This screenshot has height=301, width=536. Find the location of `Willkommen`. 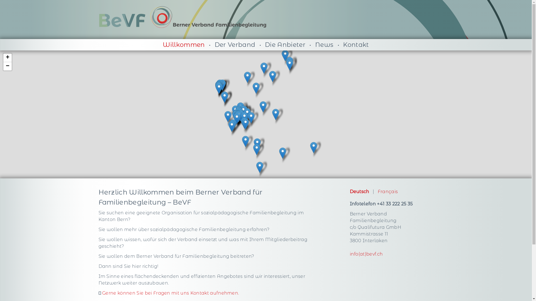

Willkommen is located at coordinates (184, 45).